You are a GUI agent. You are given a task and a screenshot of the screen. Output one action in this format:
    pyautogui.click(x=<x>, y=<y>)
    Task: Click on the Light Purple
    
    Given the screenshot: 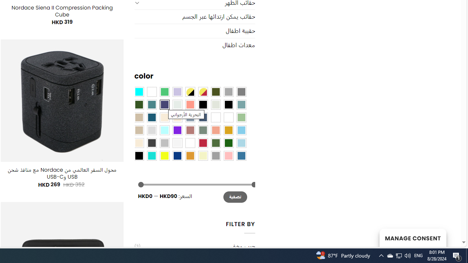 What is the action you would take?
    pyautogui.click(x=177, y=92)
    